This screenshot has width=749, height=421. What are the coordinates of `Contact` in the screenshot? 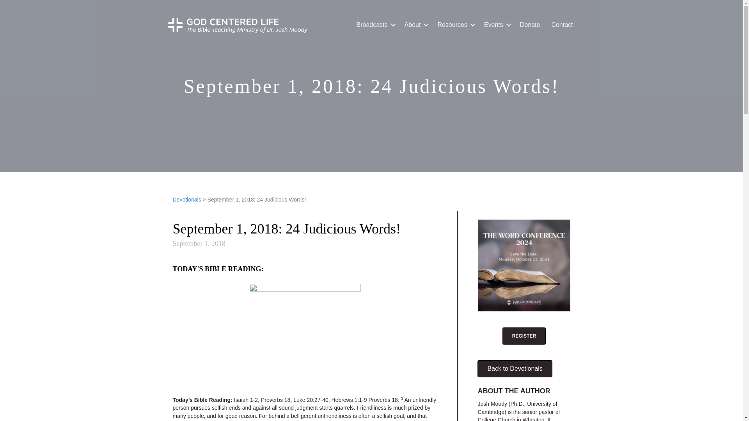 It's located at (562, 25).